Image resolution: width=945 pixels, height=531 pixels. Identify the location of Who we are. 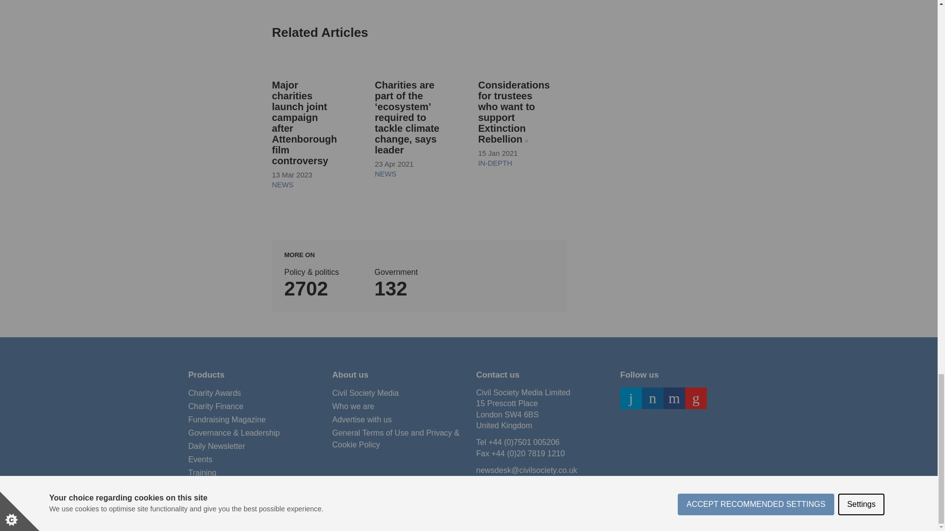
(353, 407).